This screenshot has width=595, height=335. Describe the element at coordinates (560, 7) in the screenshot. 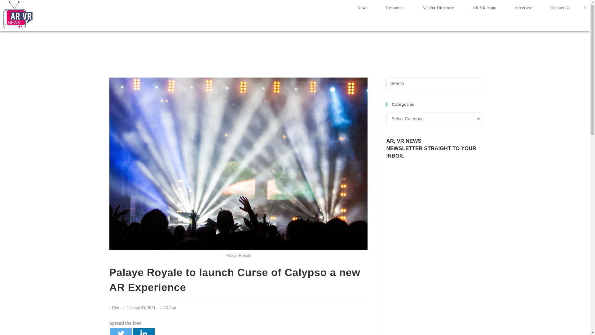

I see `Contact Us` at that location.